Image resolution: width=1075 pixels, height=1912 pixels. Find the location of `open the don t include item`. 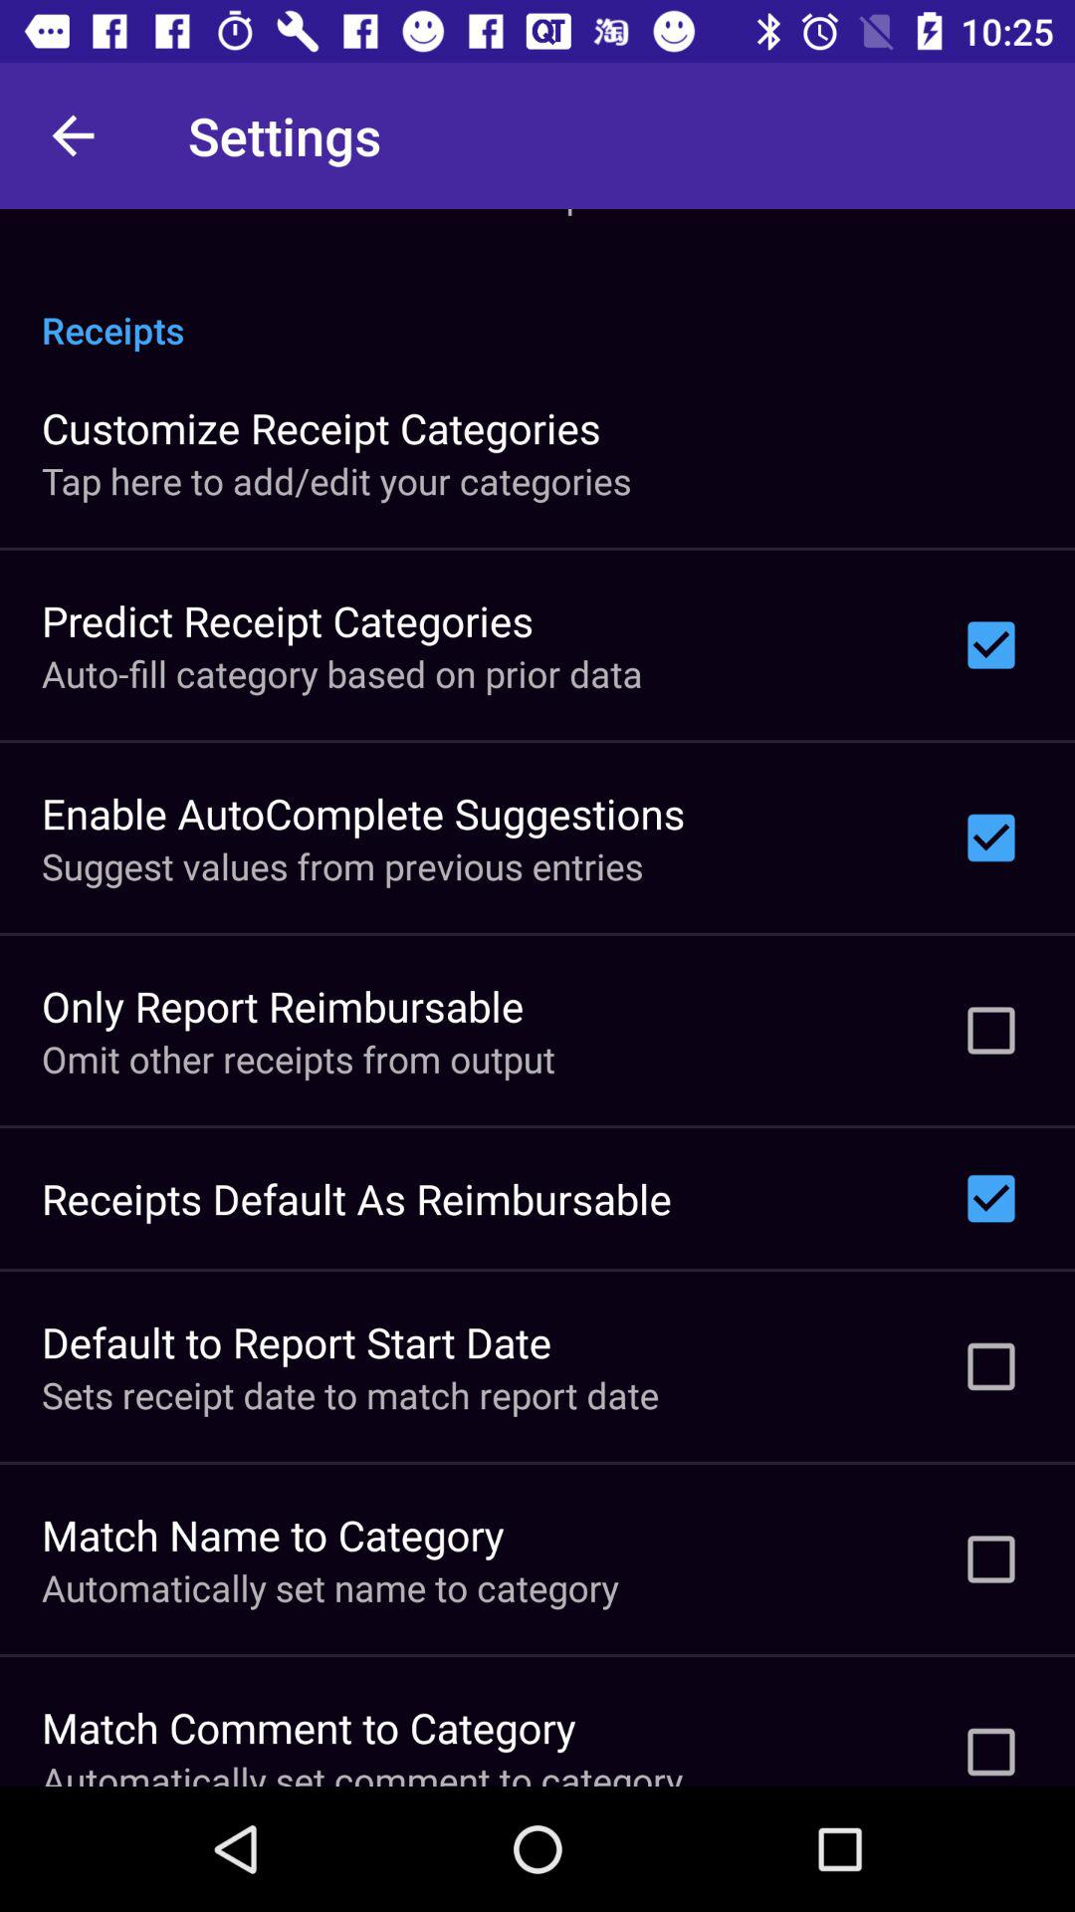

open the don t include item is located at coordinates (346, 213).